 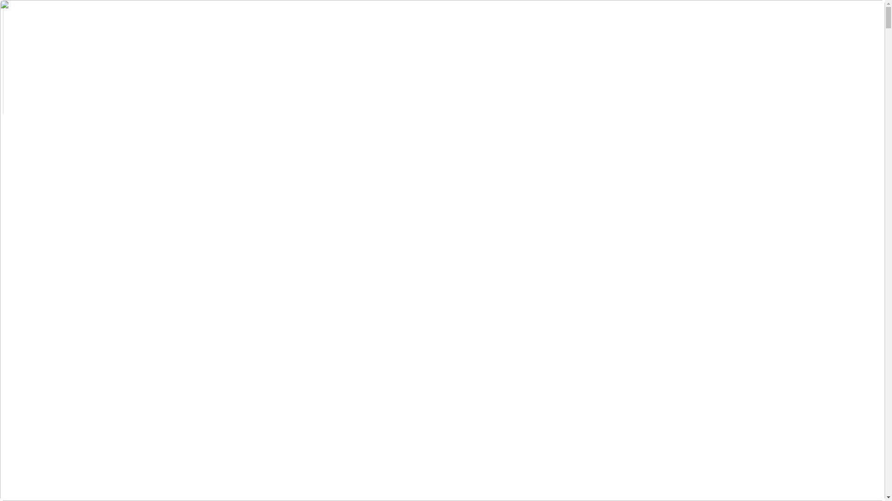 I want to click on  , so click(x=57, y=245).